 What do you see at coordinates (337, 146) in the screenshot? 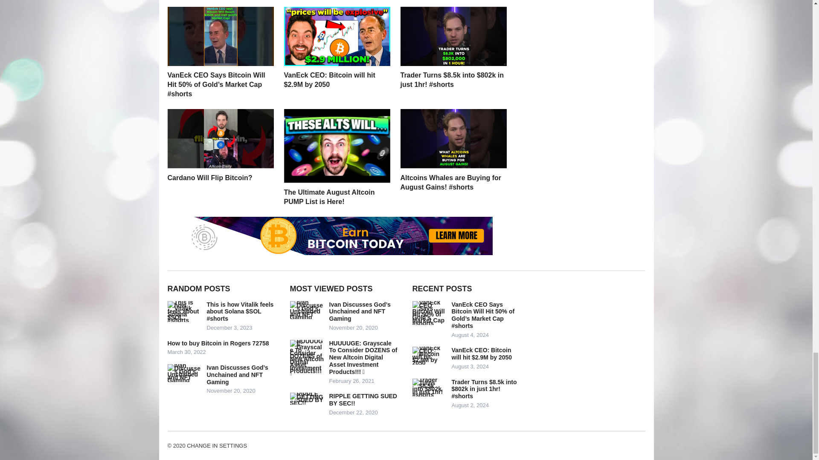
I see `The Ultimate August Altcoin PUMP List is Here! 10` at bounding box center [337, 146].